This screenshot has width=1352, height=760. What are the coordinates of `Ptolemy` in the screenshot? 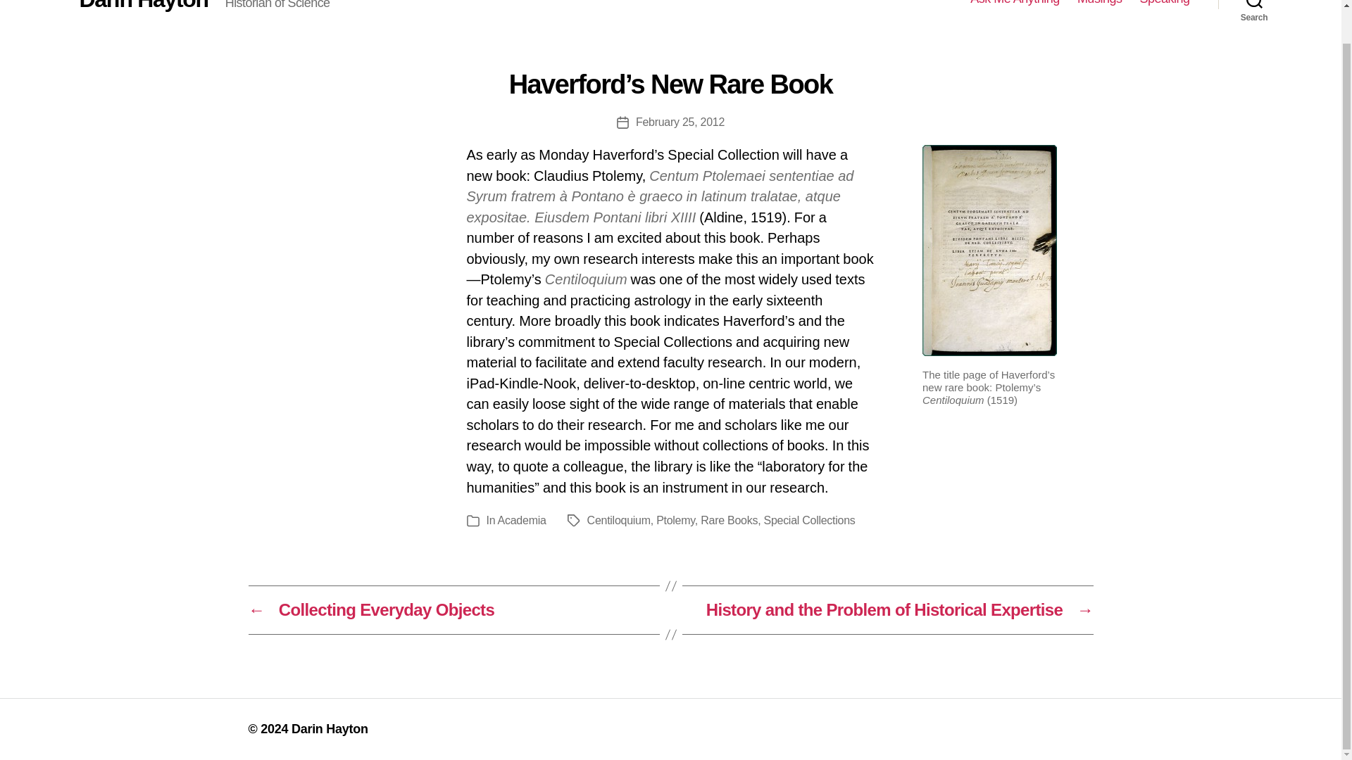 It's located at (675, 521).